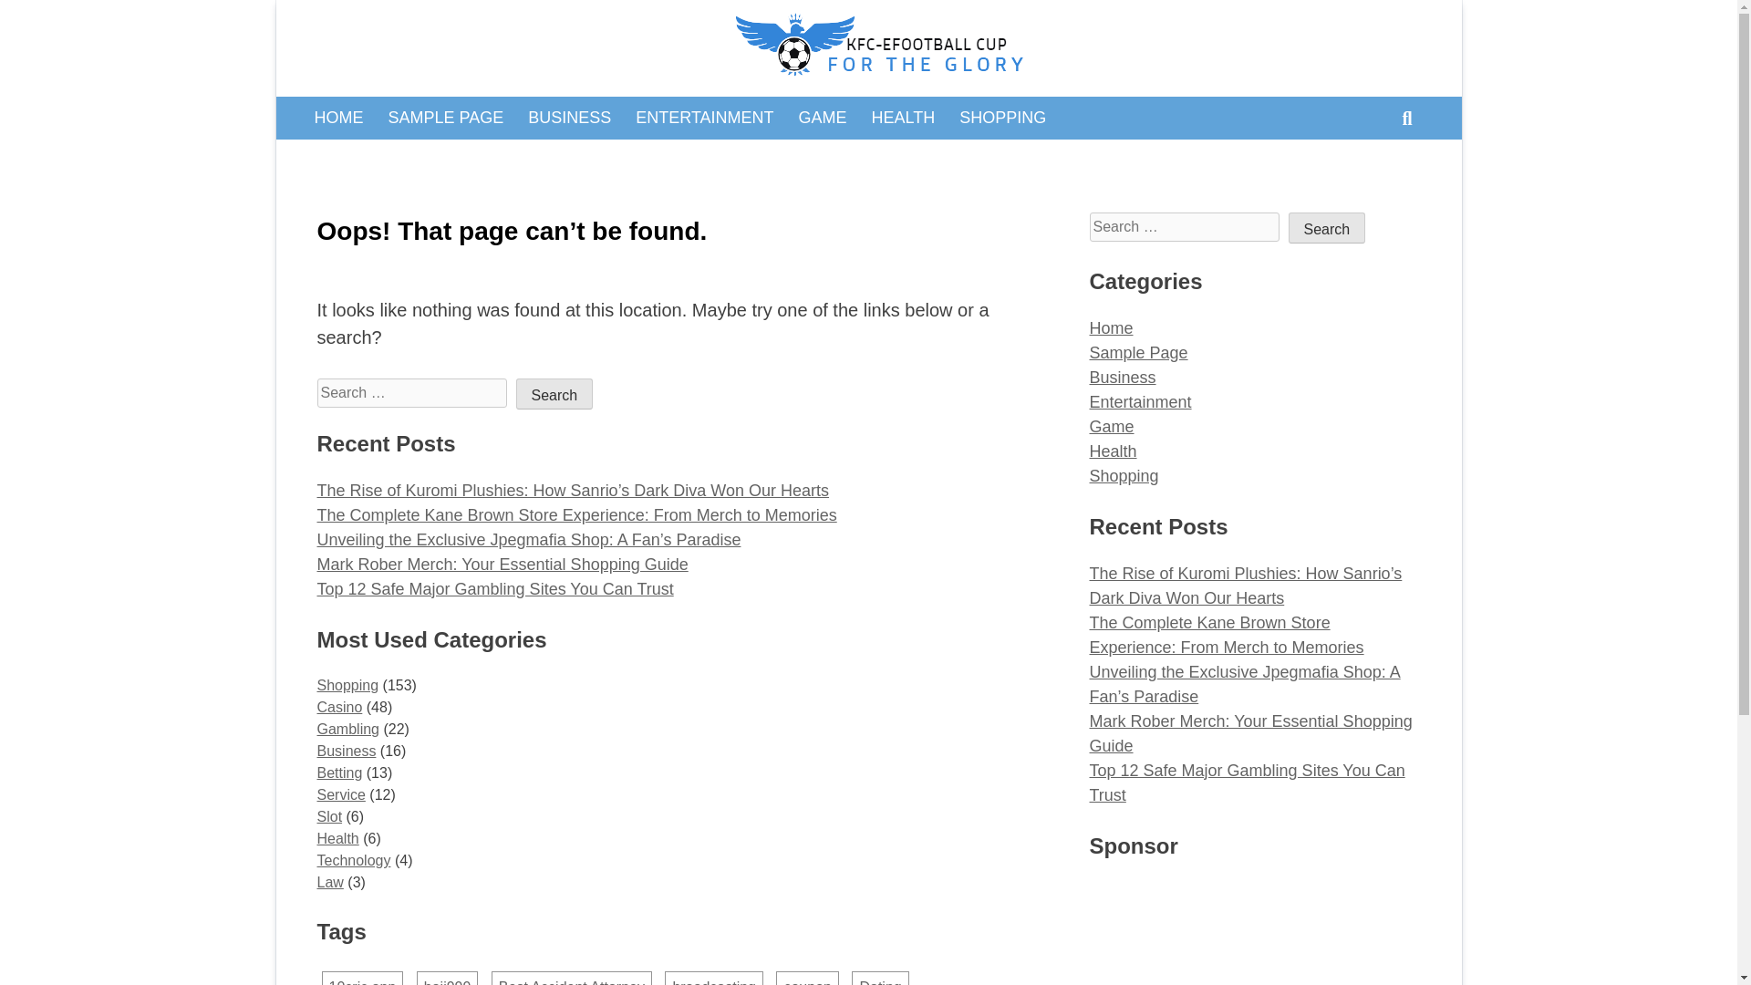 The image size is (1751, 985). I want to click on broadcasting, so click(714, 978).